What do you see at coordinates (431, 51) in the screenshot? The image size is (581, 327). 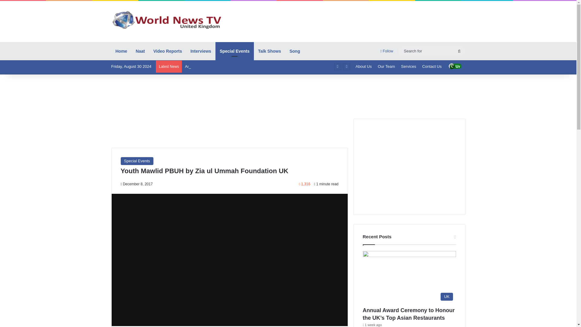 I see `Search for` at bounding box center [431, 51].